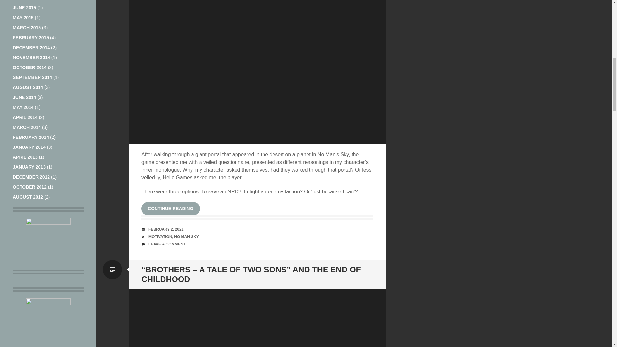  I want to click on DECEMBER 2014, so click(31, 48).